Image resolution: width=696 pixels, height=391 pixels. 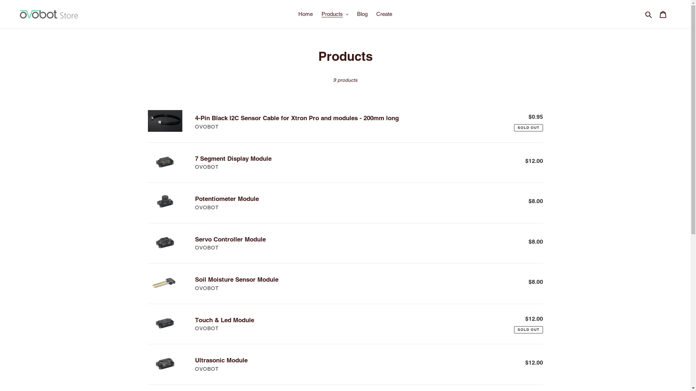 What do you see at coordinates (345, 163) in the screenshot?
I see `7 Segment Display Module` at bounding box center [345, 163].